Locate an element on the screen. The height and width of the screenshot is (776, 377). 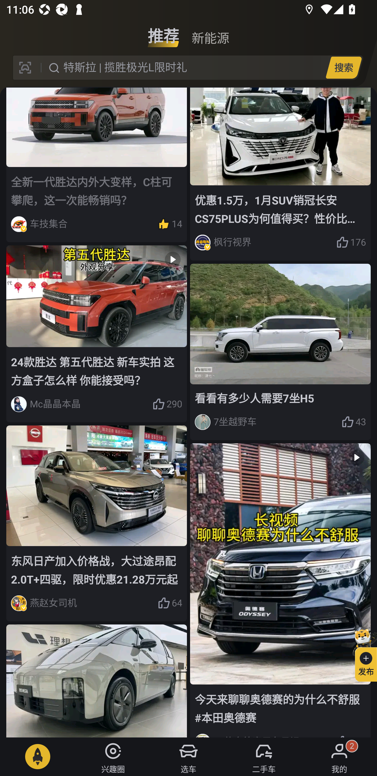
推荐 is located at coordinates (163, 33).